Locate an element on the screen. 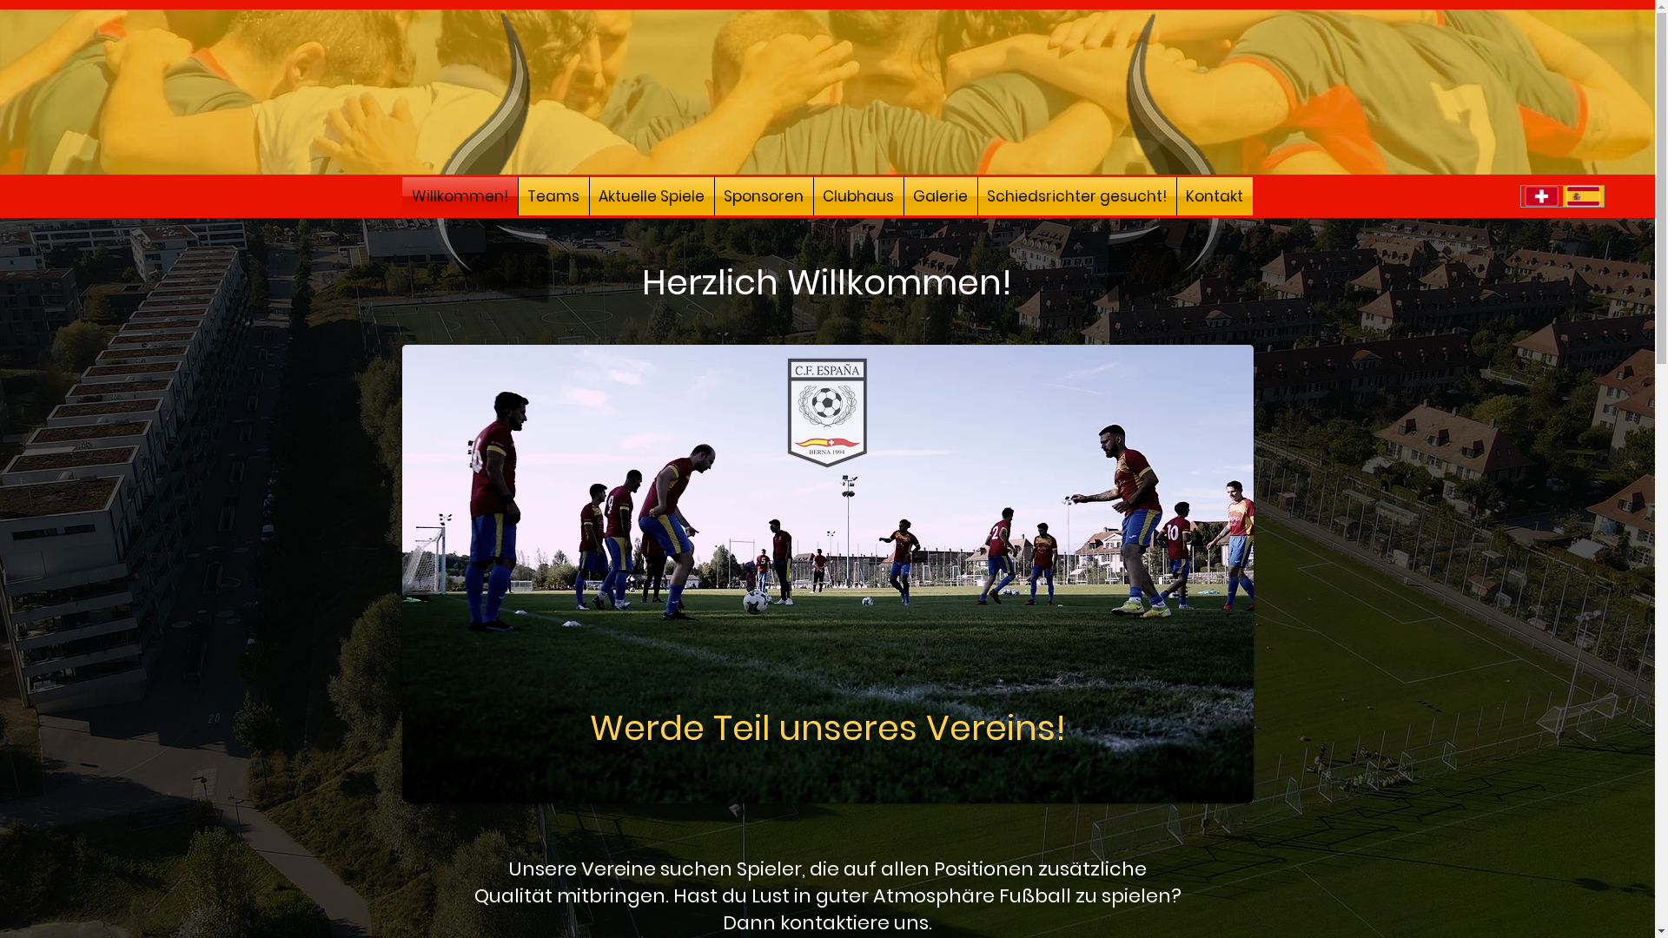  Galerie is located at coordinates (940, 196).